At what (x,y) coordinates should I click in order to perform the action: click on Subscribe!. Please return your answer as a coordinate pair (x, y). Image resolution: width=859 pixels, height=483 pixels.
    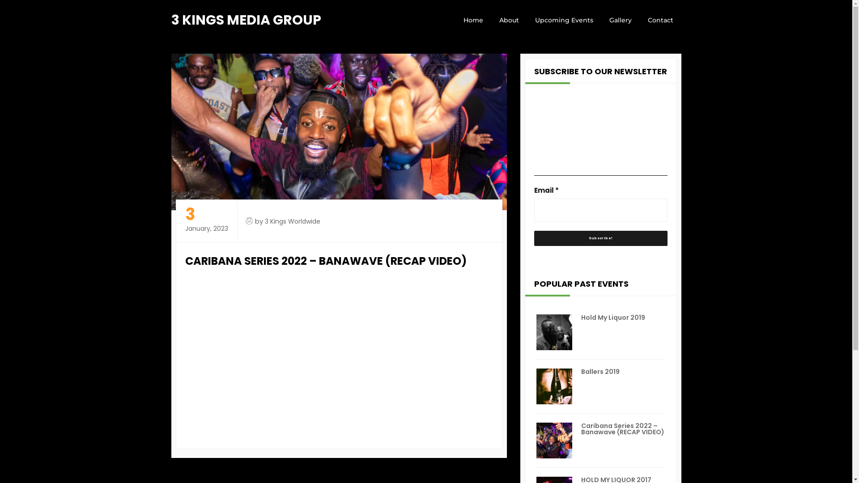
    Looking at the image, I should click on (601, 238).